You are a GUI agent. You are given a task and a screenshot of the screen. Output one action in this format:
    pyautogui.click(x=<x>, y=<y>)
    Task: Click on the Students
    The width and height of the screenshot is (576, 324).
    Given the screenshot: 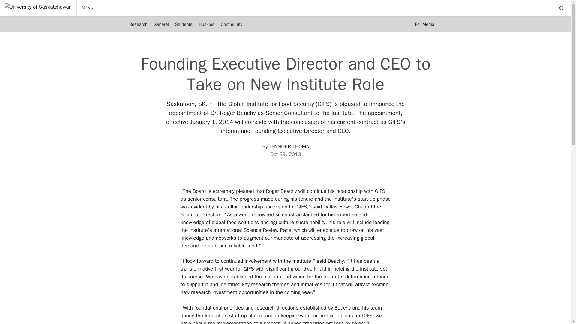 What is the action you would take?
    pyautogui.click(x=184, y=24)
    